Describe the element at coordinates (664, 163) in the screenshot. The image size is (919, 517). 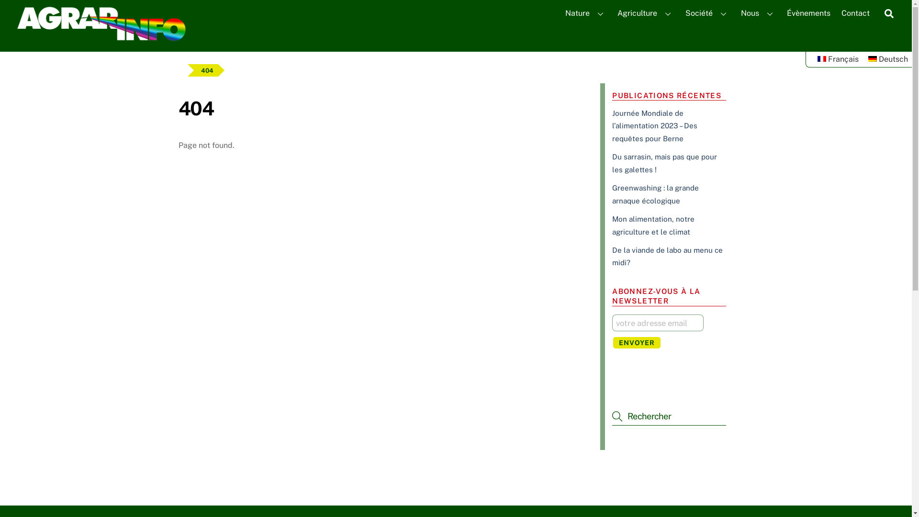
I see `Du sarrasin, mais pas que pour les galettes !` at that location.